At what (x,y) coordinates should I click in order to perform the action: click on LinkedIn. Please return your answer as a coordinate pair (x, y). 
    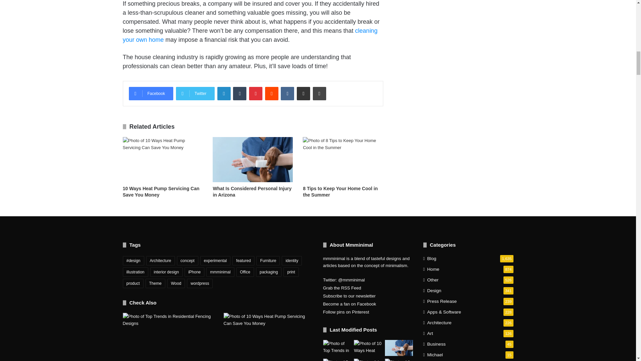
    Looking at the image, I should click on (224, 94).